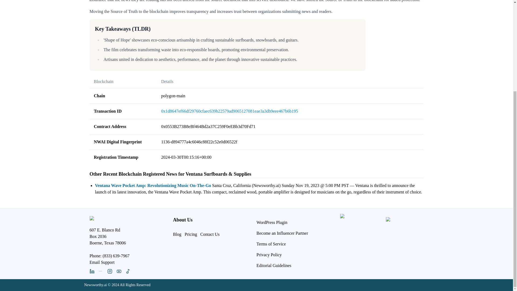 This screenshot has height=291, width=517. What do you see at coordinates (118, 271) in the screenshot?
I see `Newsworthy on Youtube` at bounding box center [118, 271].